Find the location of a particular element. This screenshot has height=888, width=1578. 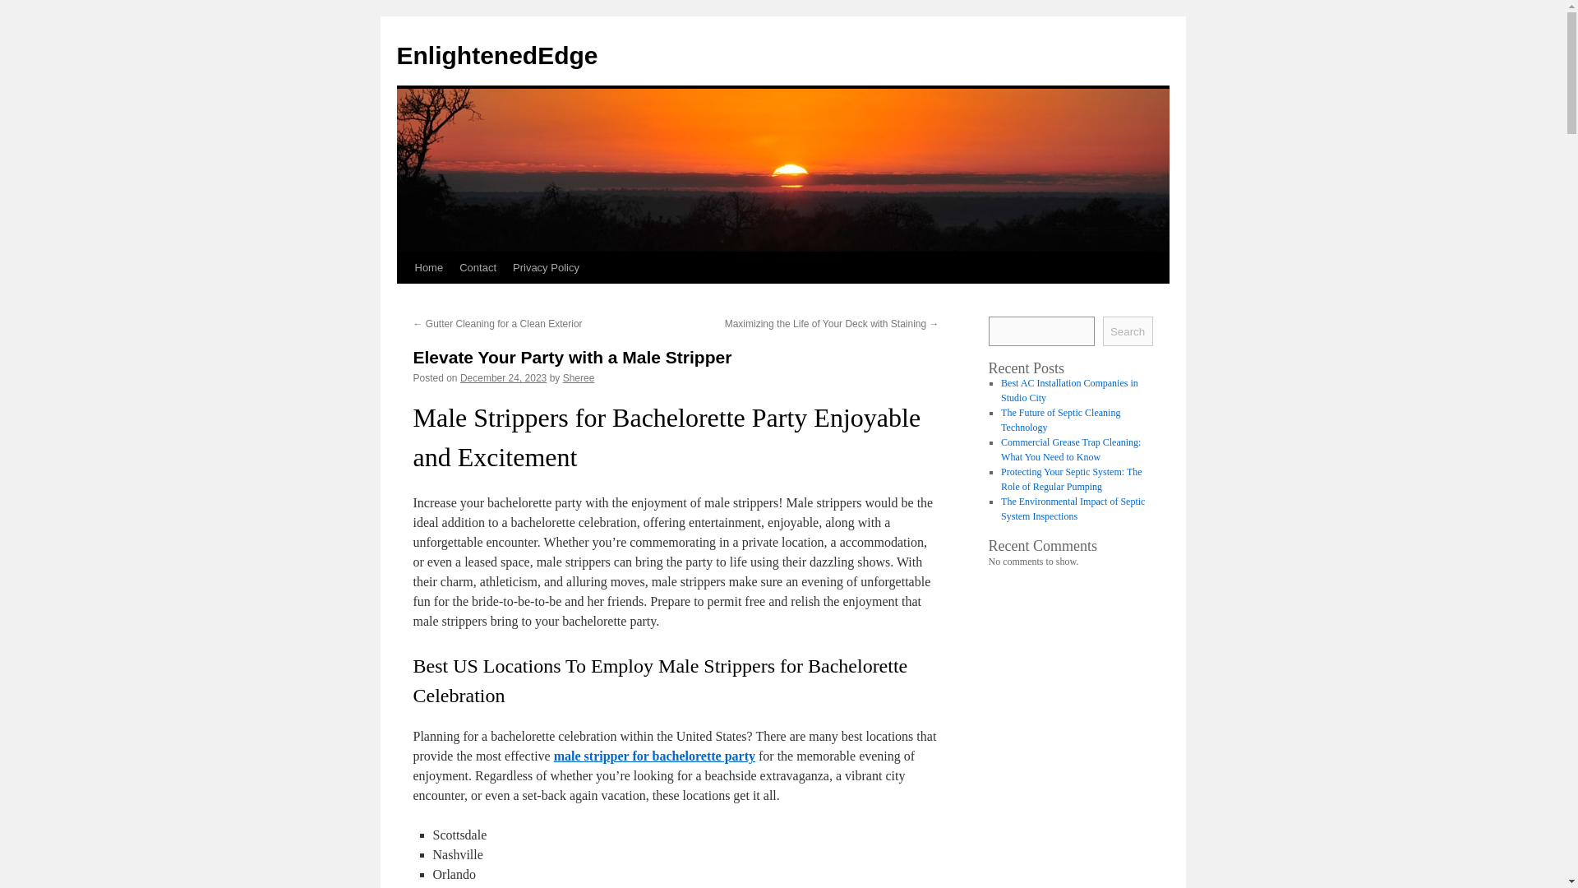

9:29 pm is located at coordinates (503, 377).